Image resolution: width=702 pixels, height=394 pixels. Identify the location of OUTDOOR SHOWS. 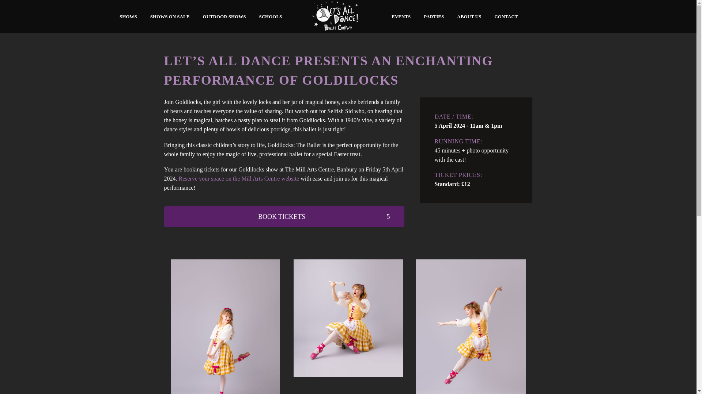
(224, 17).